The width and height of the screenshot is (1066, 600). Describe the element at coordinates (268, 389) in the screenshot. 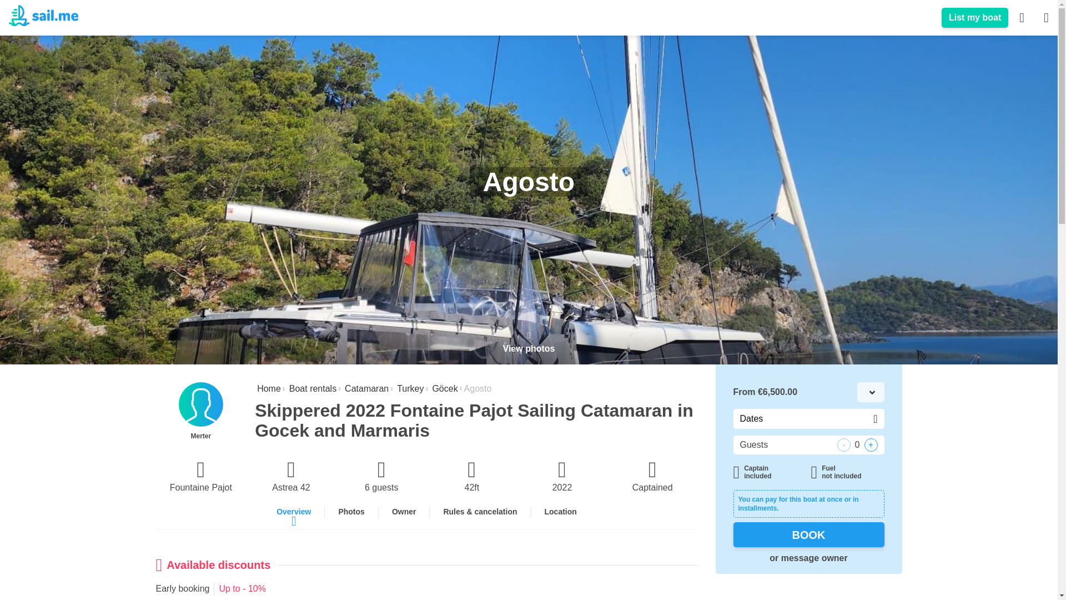

I see `Home` at that location.